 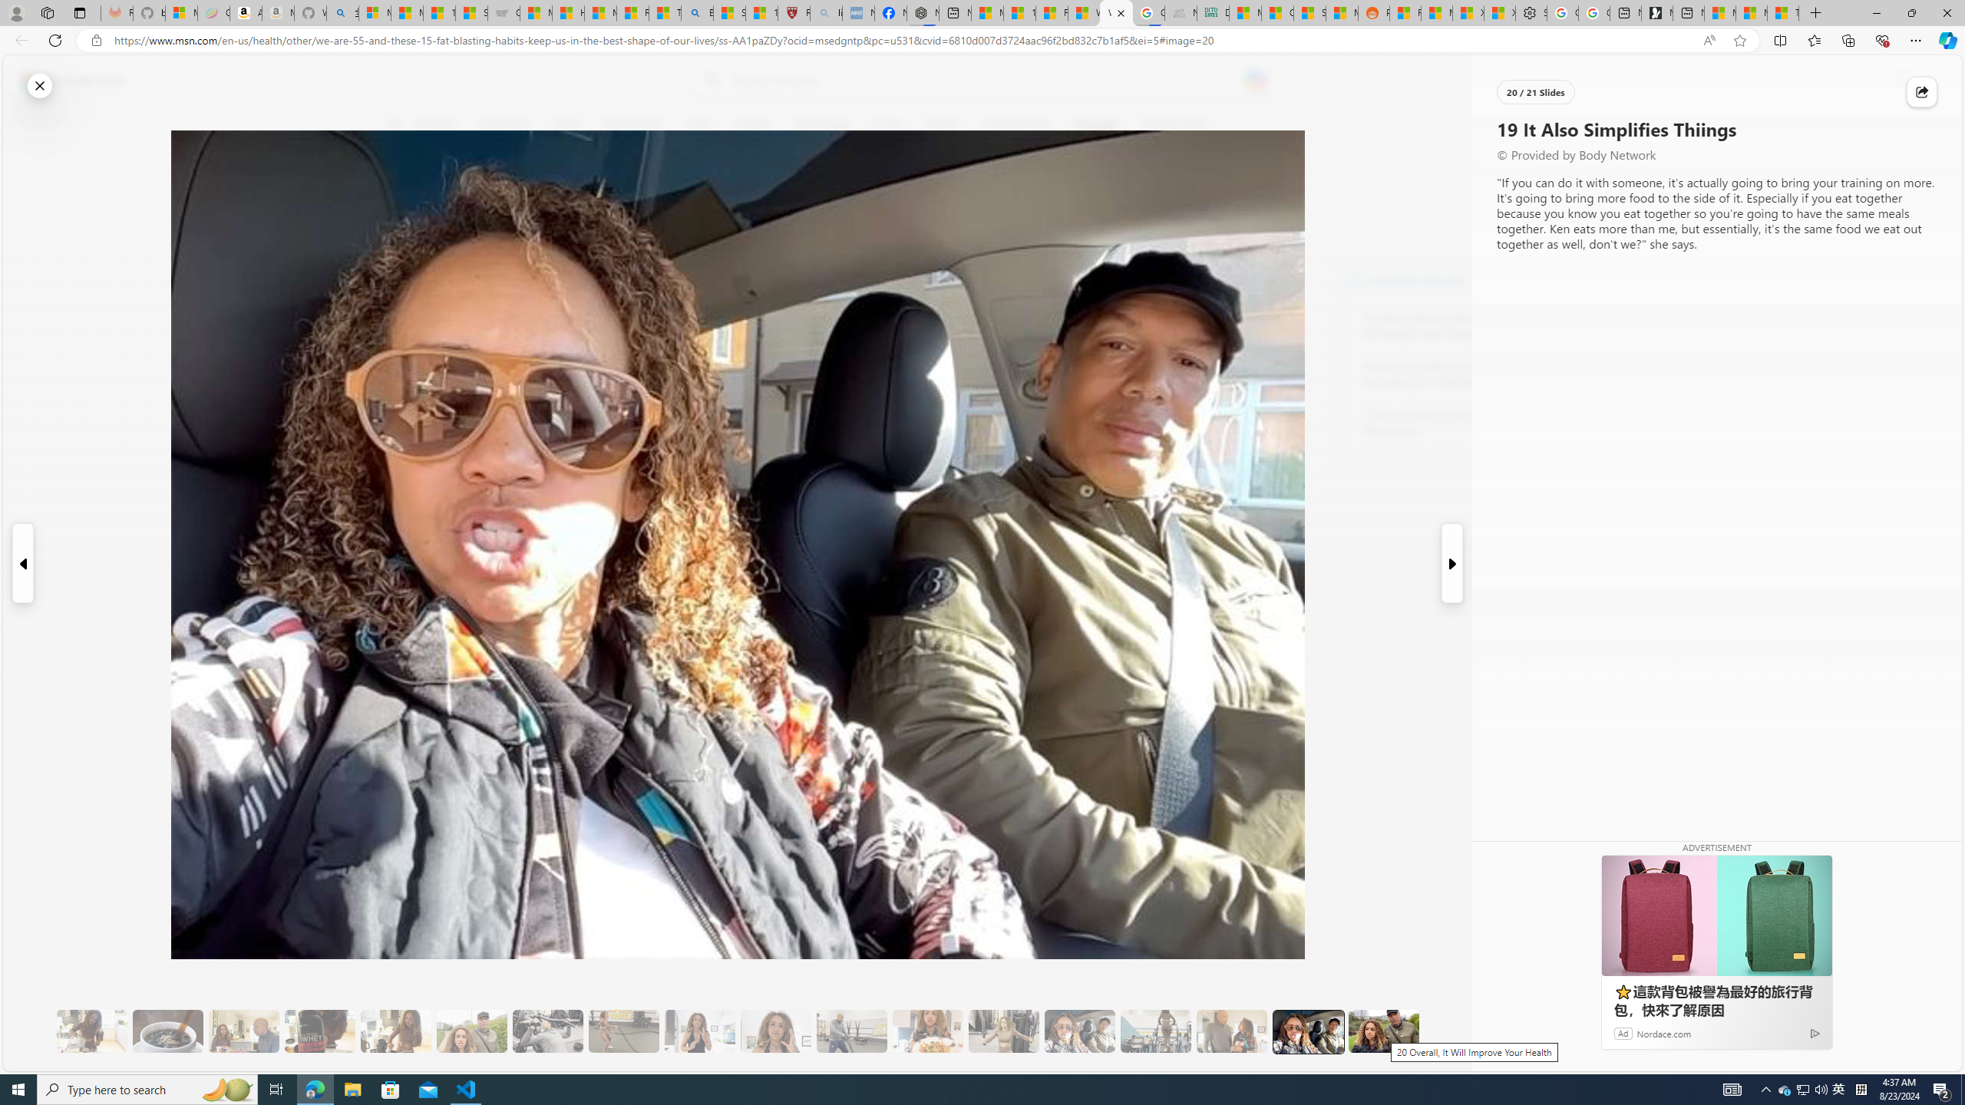 What do you see at coordinates (1446, 423) in the screenshot?
I see `12 Proven Ways To Increase Your Metabolism` at bounding box center [1446, 423].